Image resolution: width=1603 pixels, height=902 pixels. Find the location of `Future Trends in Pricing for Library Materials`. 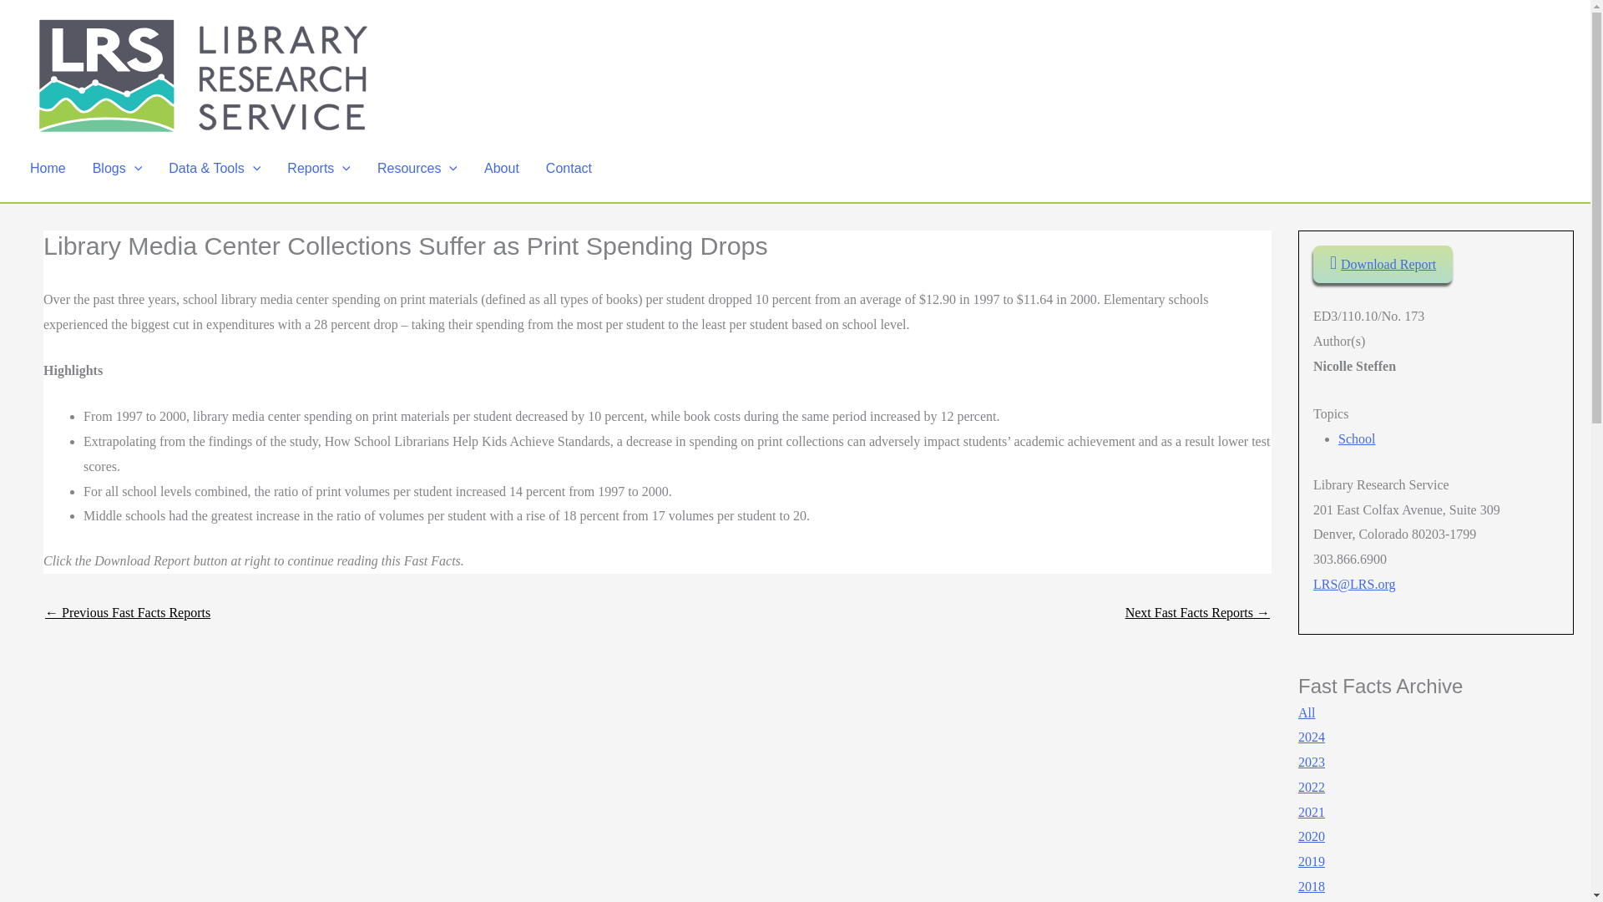

Future Trends in Pricing for Library Materials is located at coordinates (127, 612).